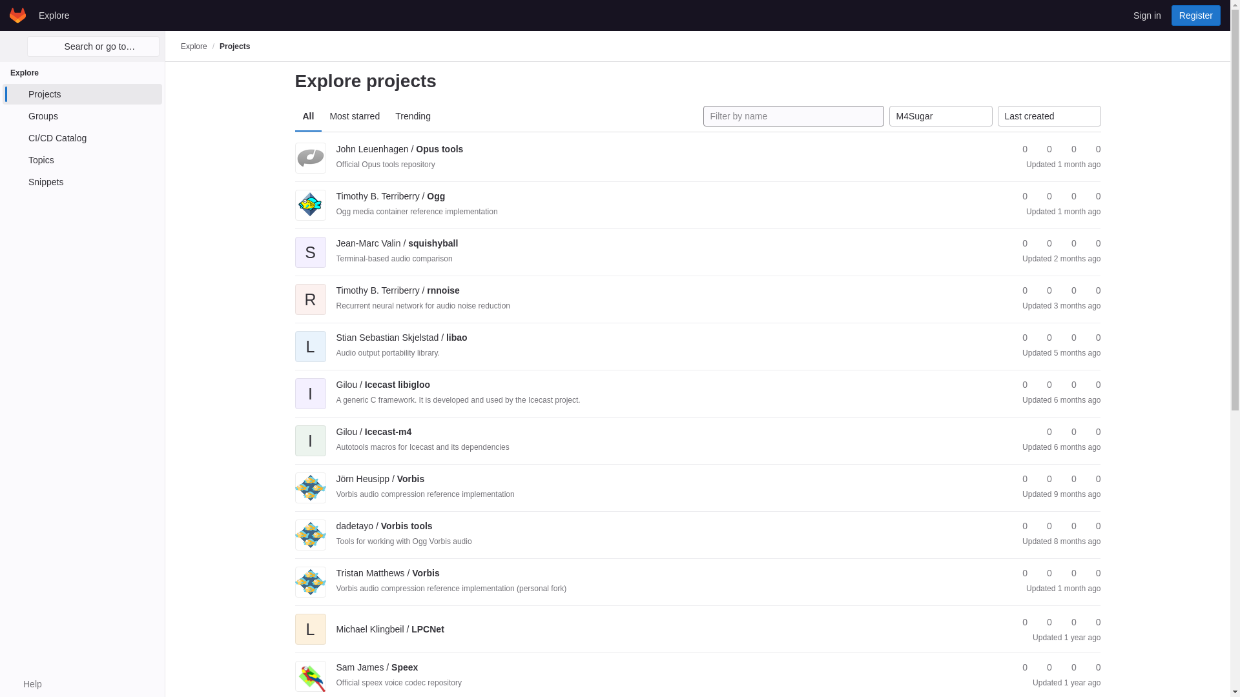 This screenshot has height=697, width=1240. Describe the element at coordinates (354, 116) in the screenshot. I see `Most starred` at that location.